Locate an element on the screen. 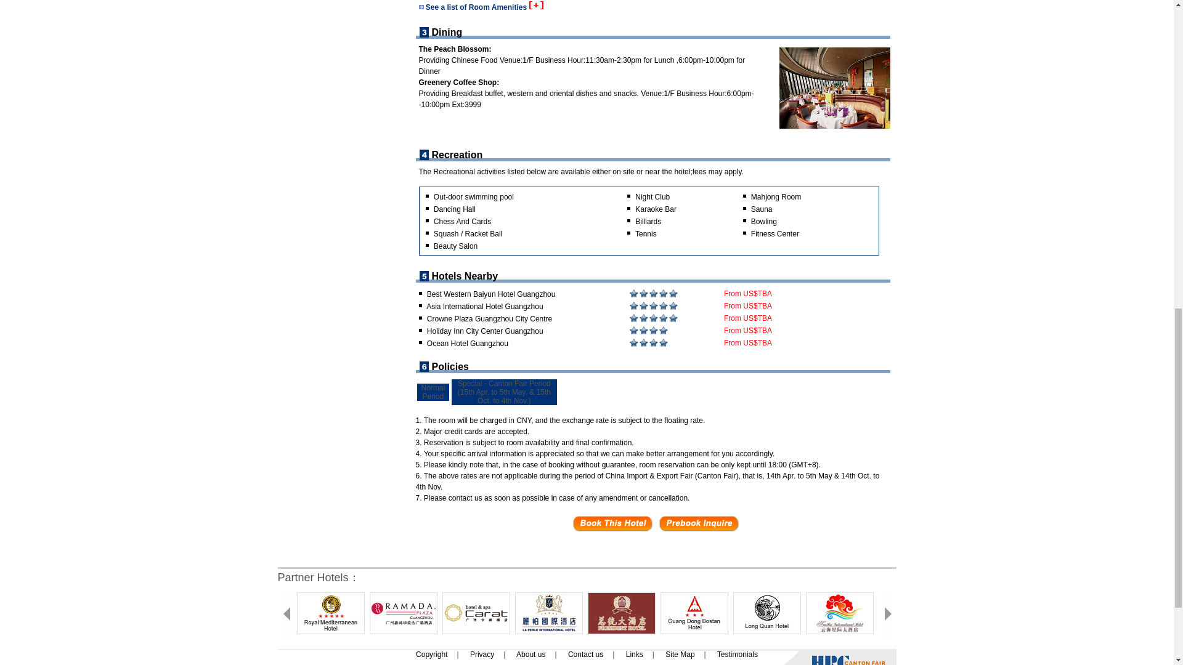  Ocean Hotel Guangzhou is located at coordinates (468, 343).